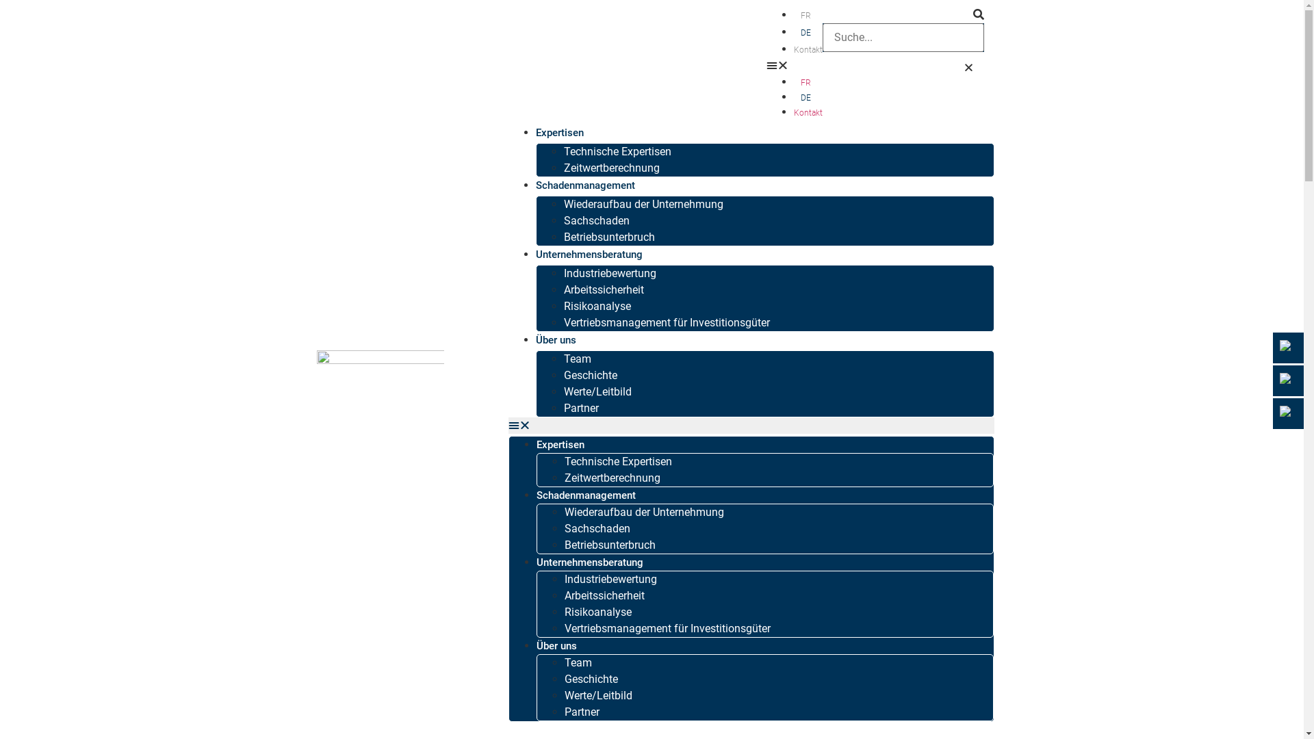  Describe the element at coordinates (643, 512) in the screenshot. I see `Wiederaufbau der Unternehmung` at that location.